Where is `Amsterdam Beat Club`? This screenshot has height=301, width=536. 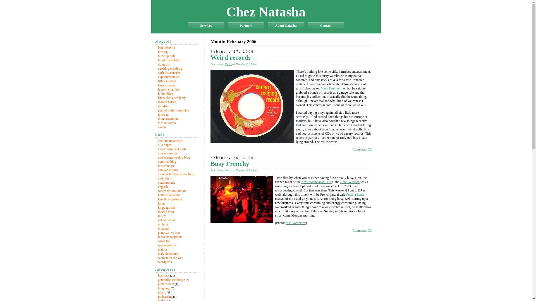
Amsterdam Beat Club is located at coordinates (317, 182).